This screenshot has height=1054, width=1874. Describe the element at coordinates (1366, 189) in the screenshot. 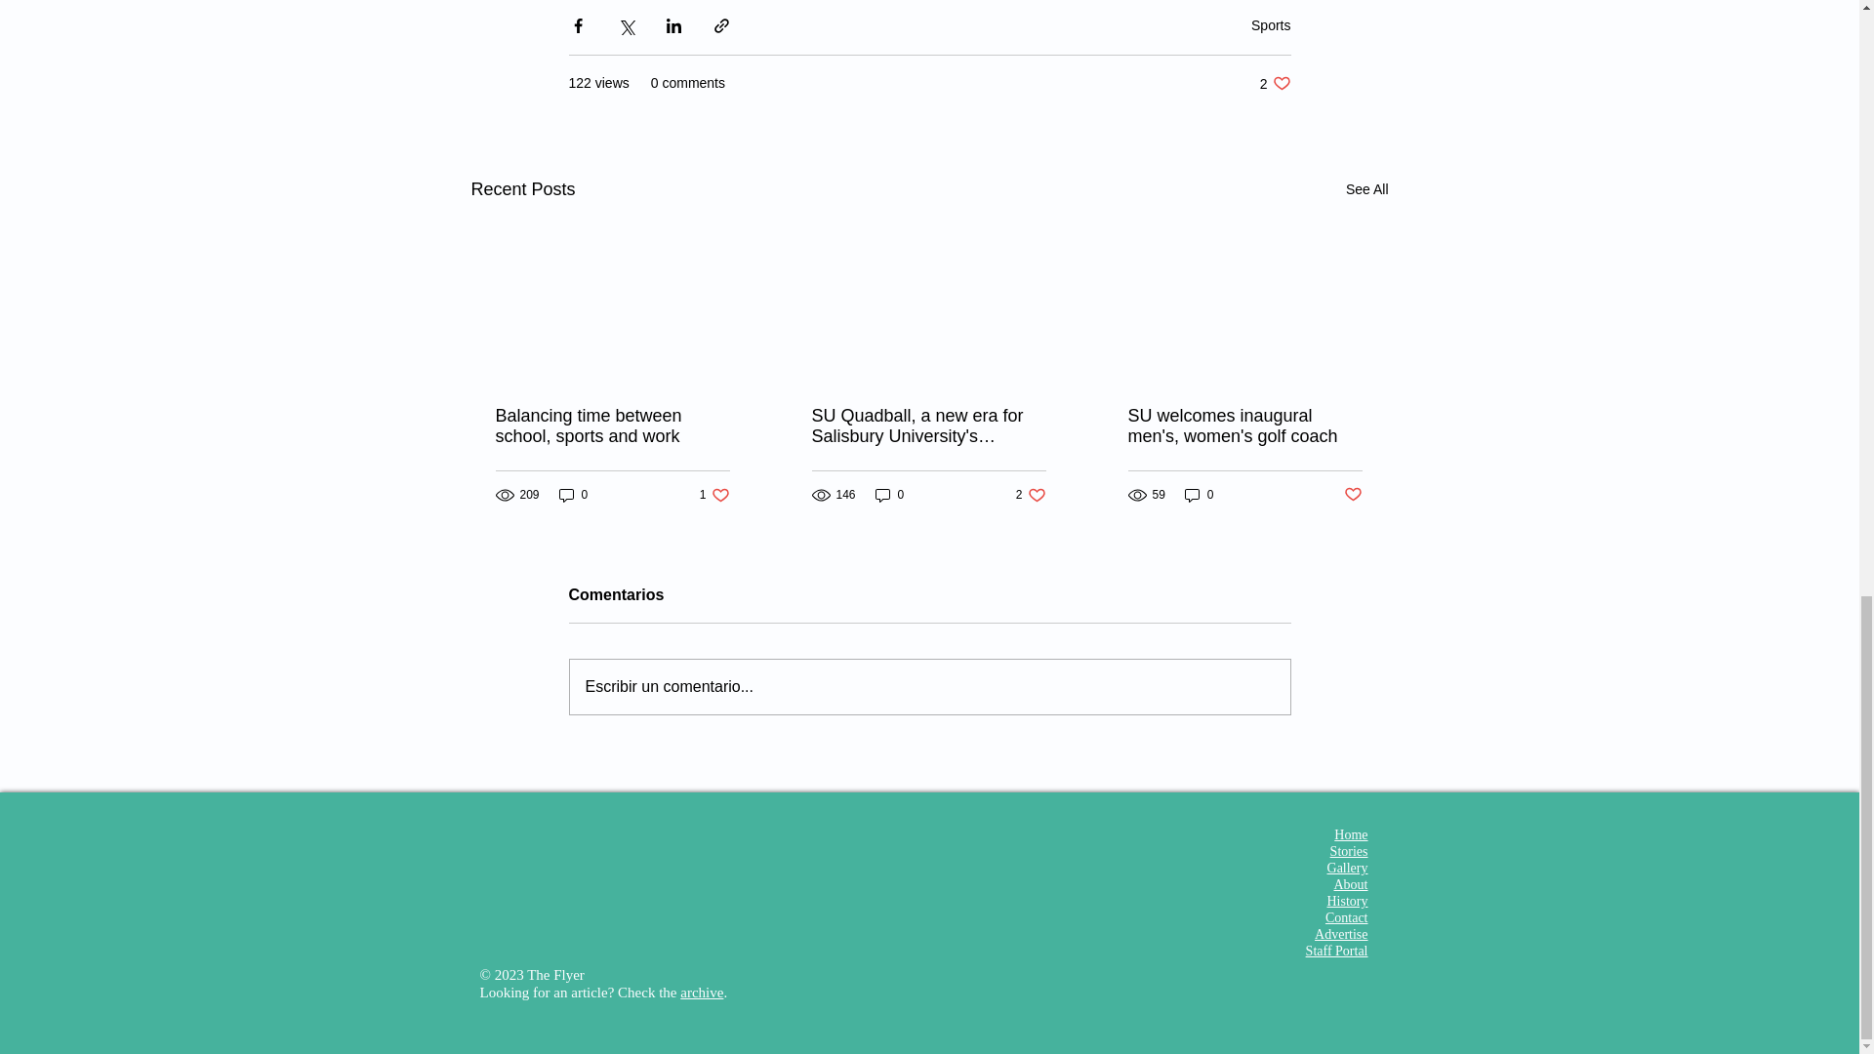

I see `0` at that location.